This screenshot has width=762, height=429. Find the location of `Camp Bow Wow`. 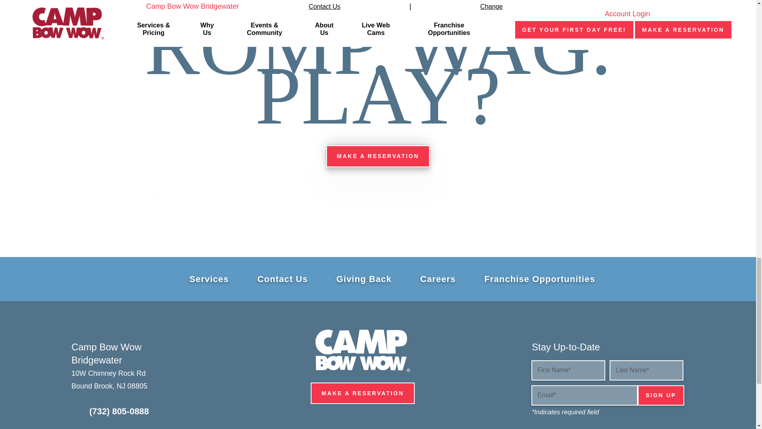

Camp Bow Wow is located at coordinates (362, 351).